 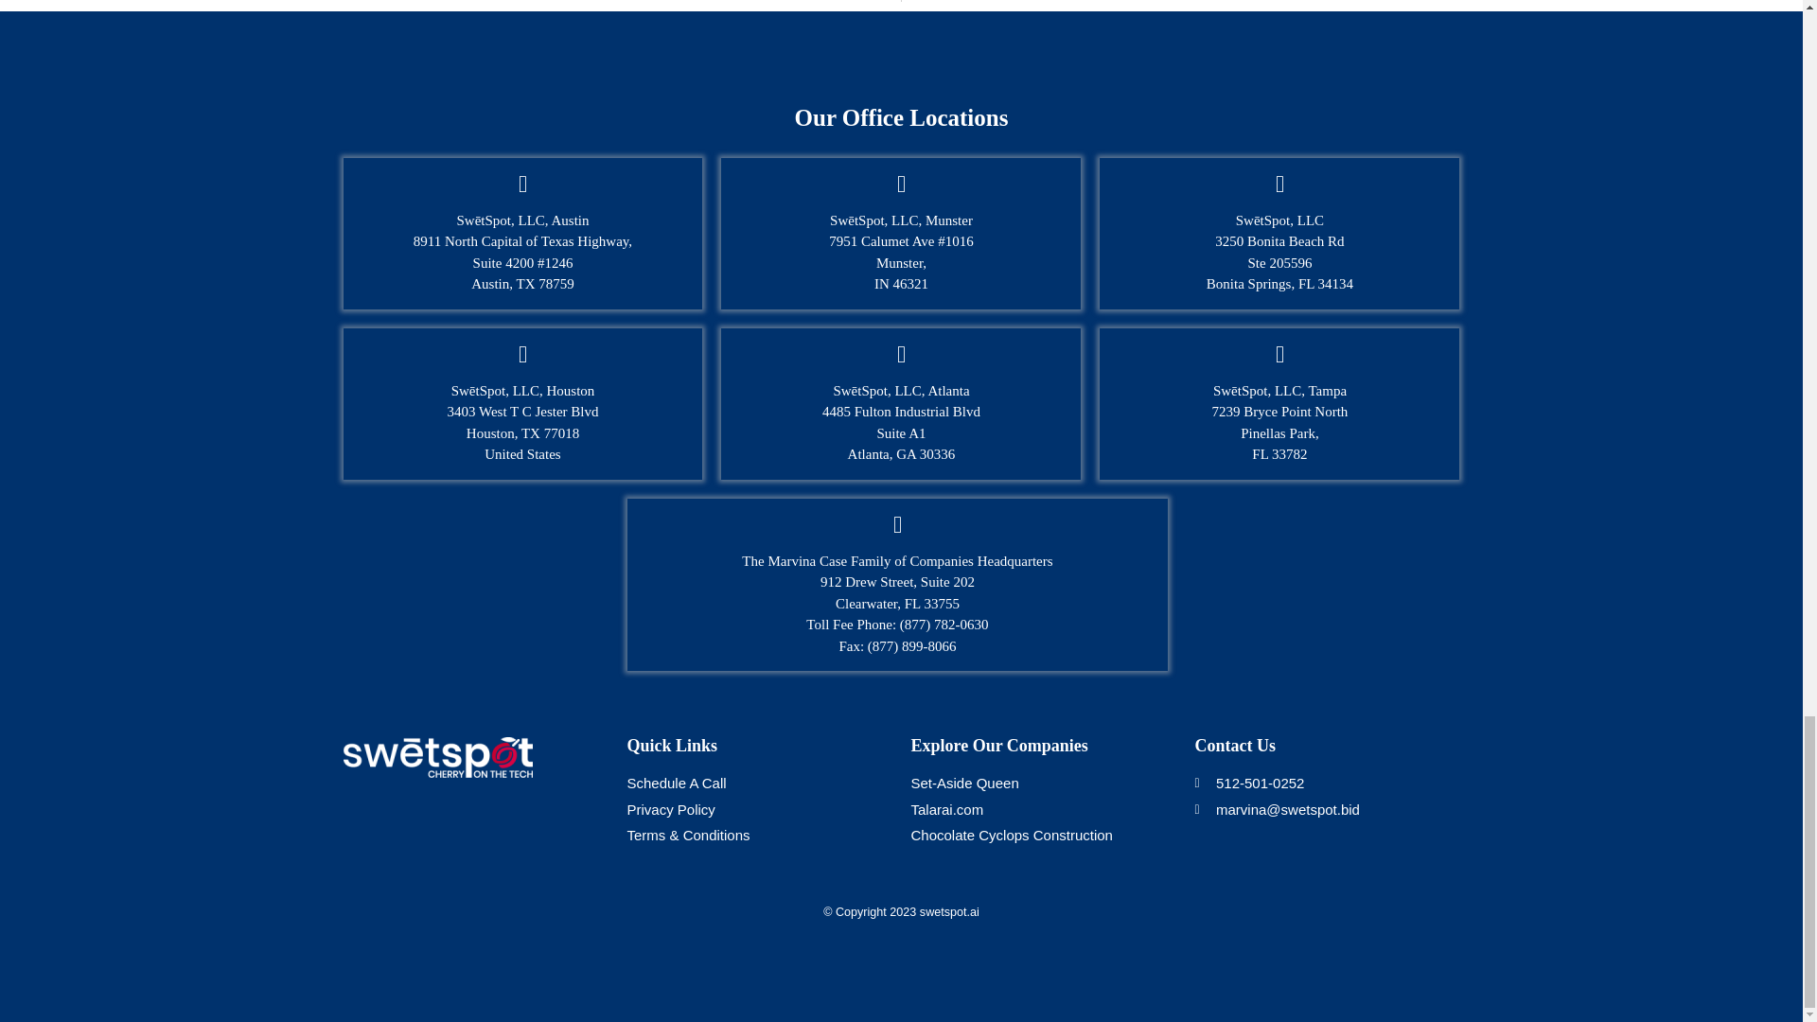 What do you see at coordinates (1043, 784) in the screenshot?
I see `Set-Aside Queen` at bounding box center [1043, 784].